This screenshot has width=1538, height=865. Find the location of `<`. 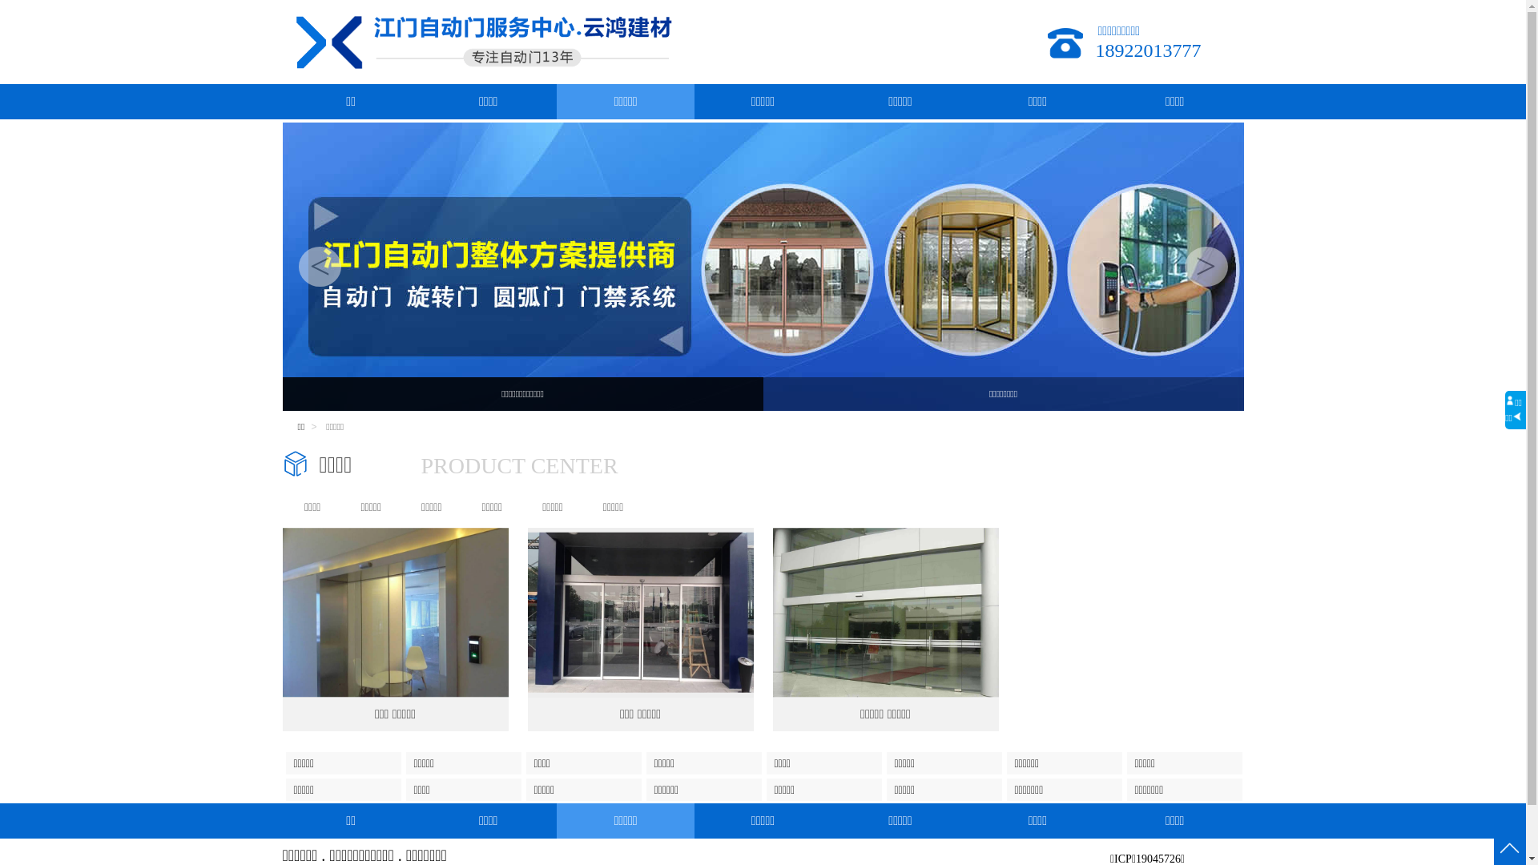

< is located at coordinates (320, 267).